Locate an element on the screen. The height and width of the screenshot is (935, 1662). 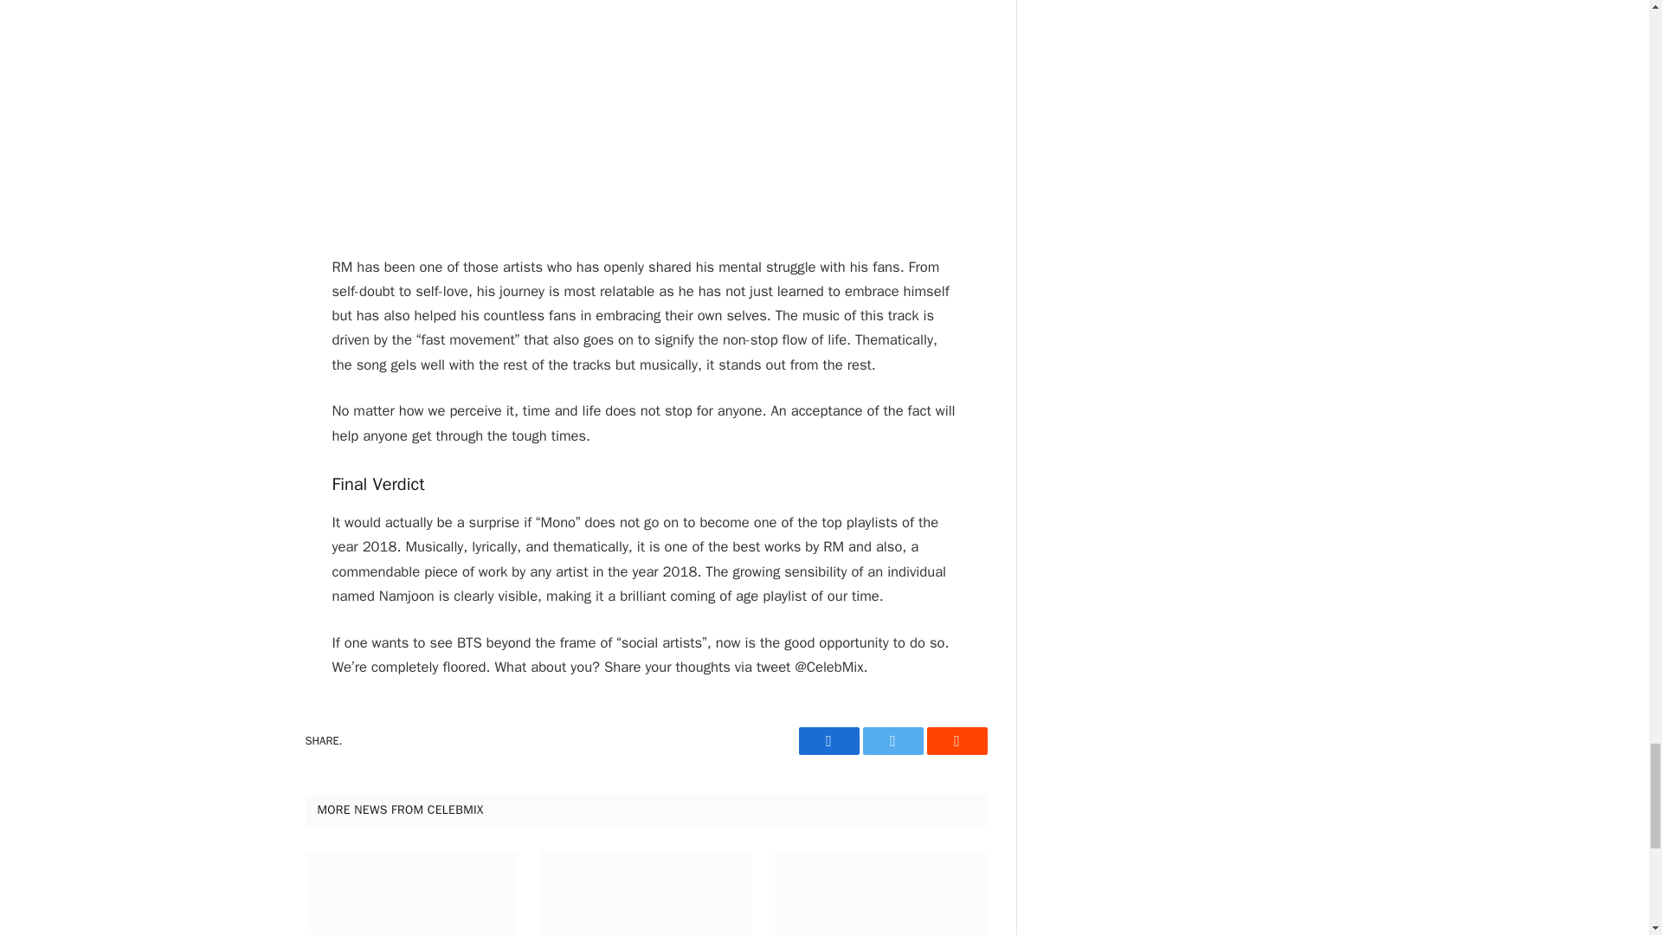
Reddit is located at coordinates (956, 741).